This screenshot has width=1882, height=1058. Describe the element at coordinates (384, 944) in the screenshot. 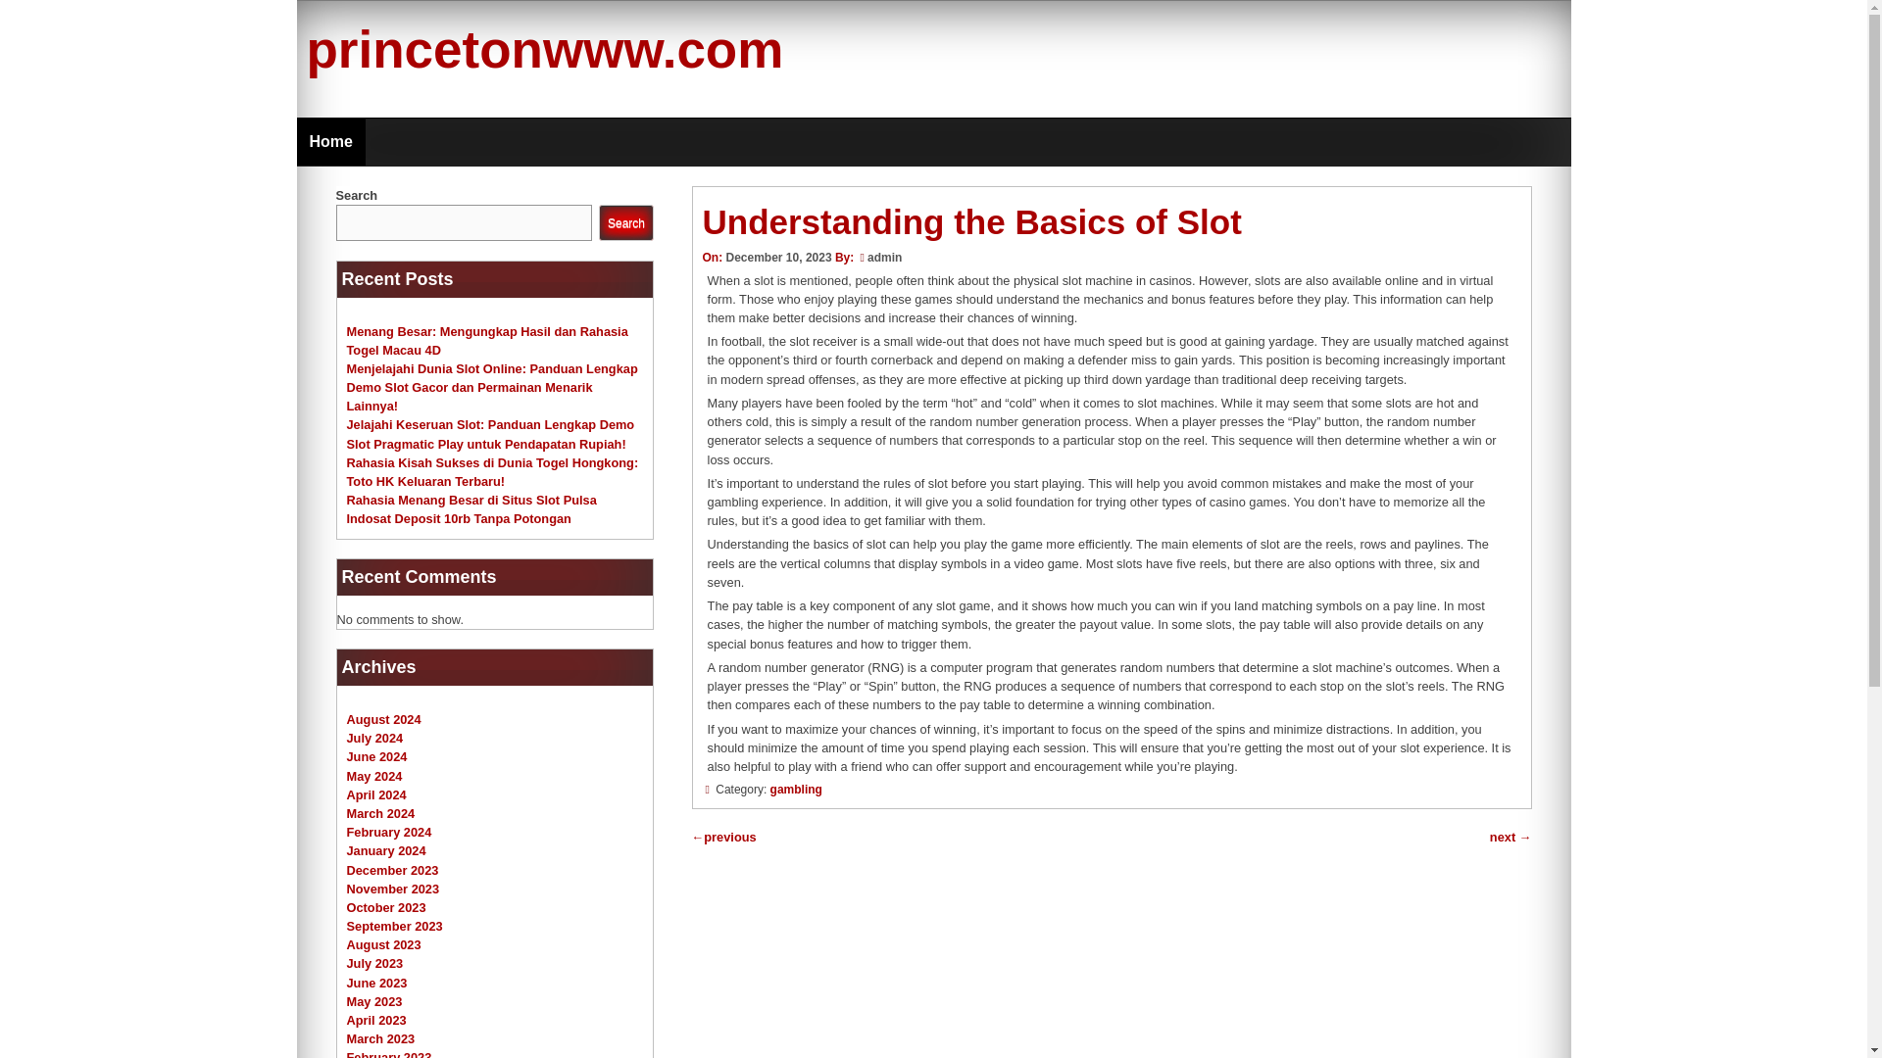

I see `August 2023` at that location.